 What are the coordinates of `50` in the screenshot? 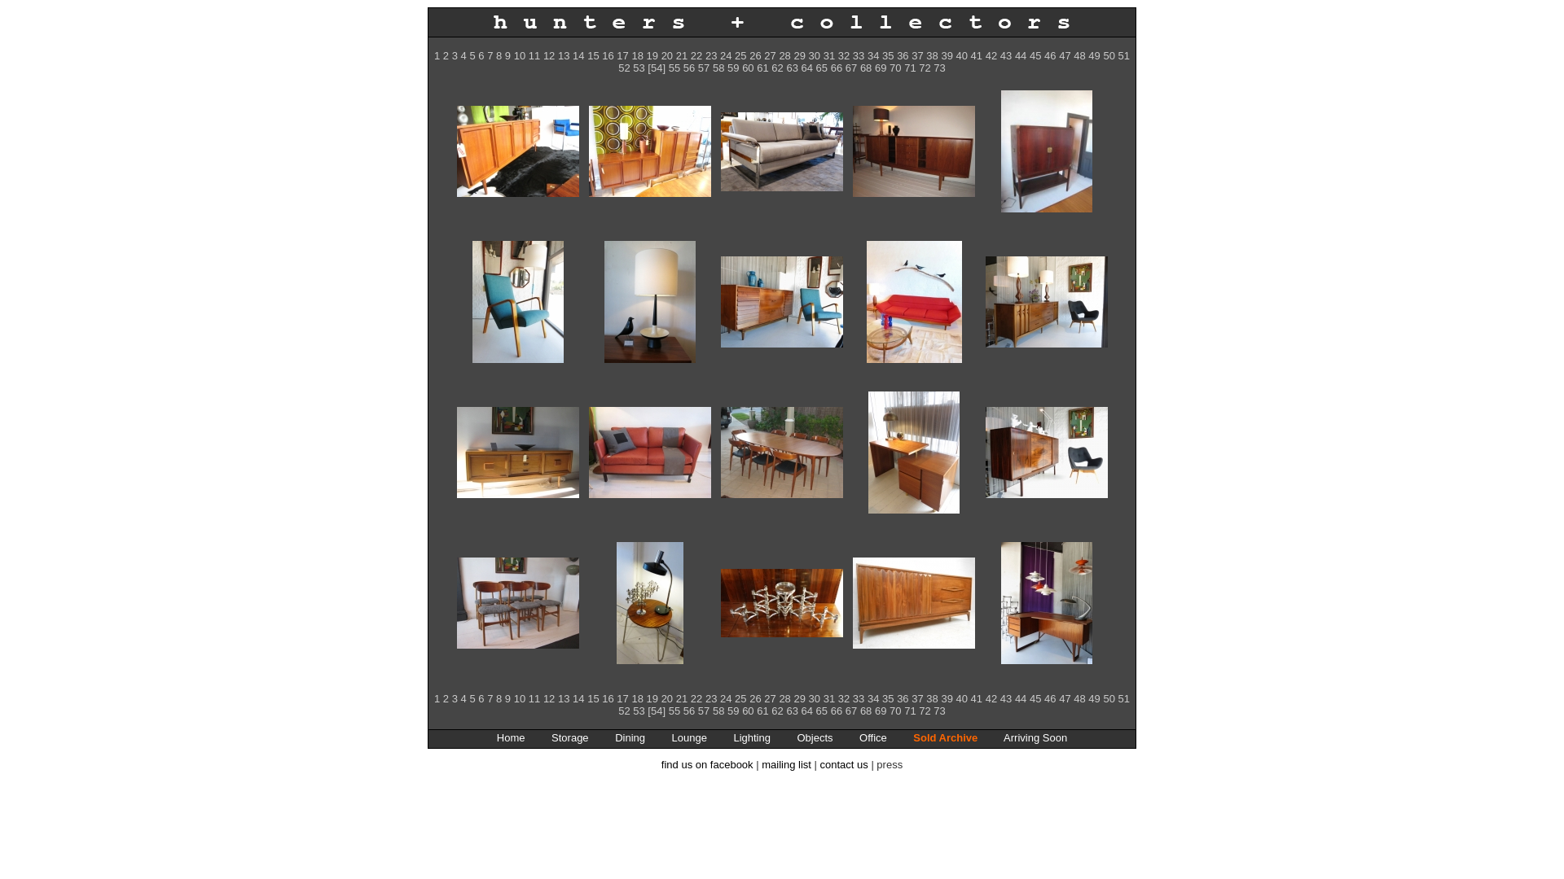 It's located at (1109, 55).